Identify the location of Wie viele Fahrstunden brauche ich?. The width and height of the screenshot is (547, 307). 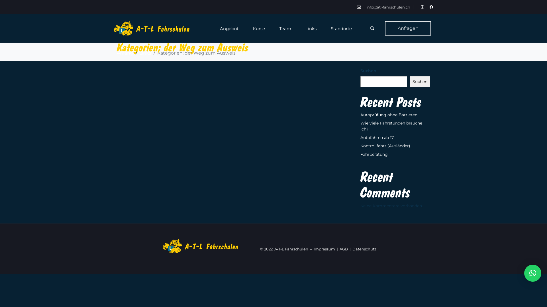
(391, 126).